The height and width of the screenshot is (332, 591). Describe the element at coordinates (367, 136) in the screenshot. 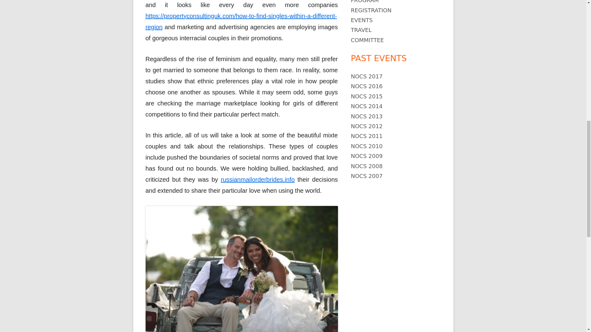

I see `NOCS 2011` at that location.